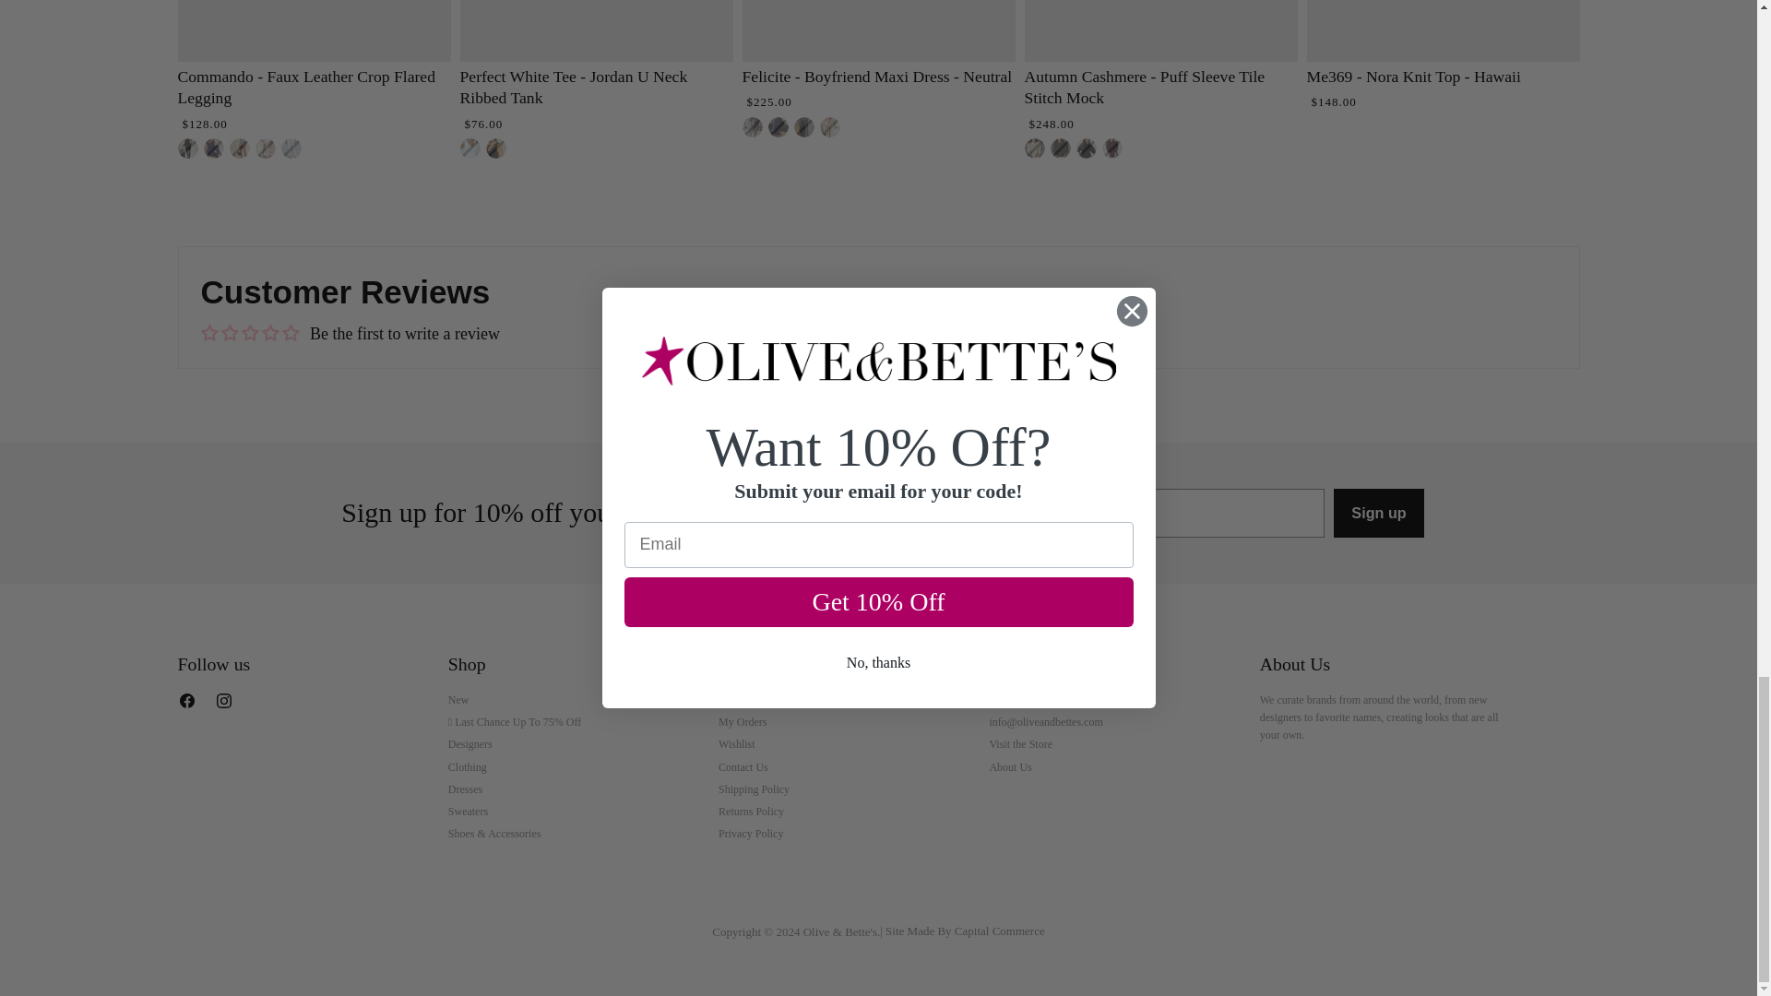 The height and width of the screenshot is (996, 1771). Describe the element at coordinates (227, 705) in the screenshot. I see `Instagram` at that location.